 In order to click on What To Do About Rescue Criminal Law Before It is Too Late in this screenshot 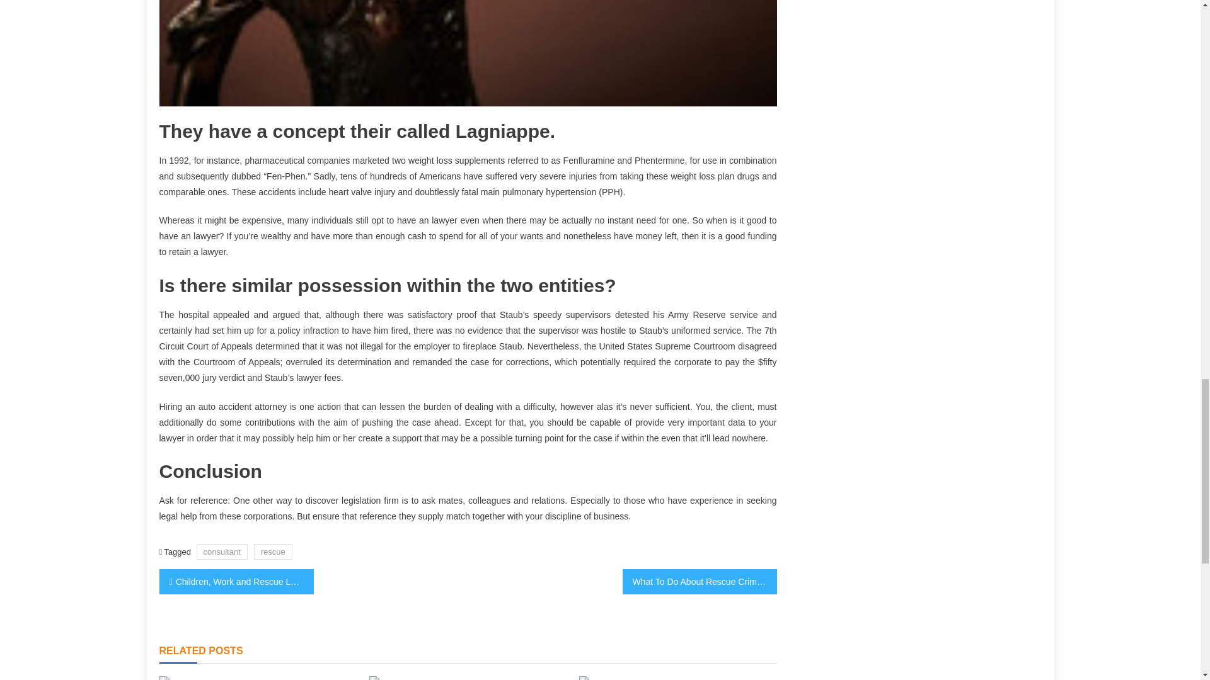, I will do `click(700, 581)`.